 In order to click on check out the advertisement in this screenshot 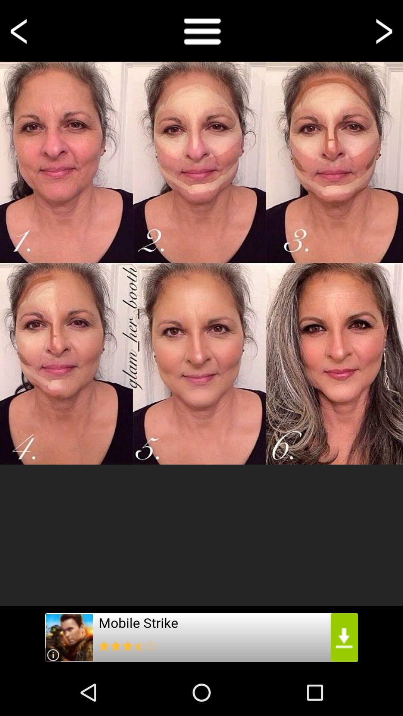, I will do `click(201, 638)`.